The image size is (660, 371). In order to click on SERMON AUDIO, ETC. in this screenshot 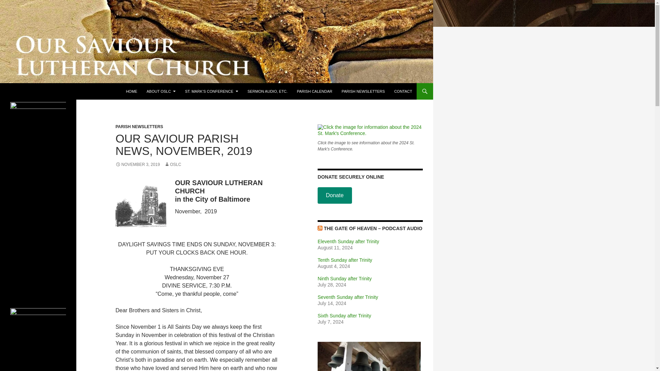, I will do `click(267, 91)`.